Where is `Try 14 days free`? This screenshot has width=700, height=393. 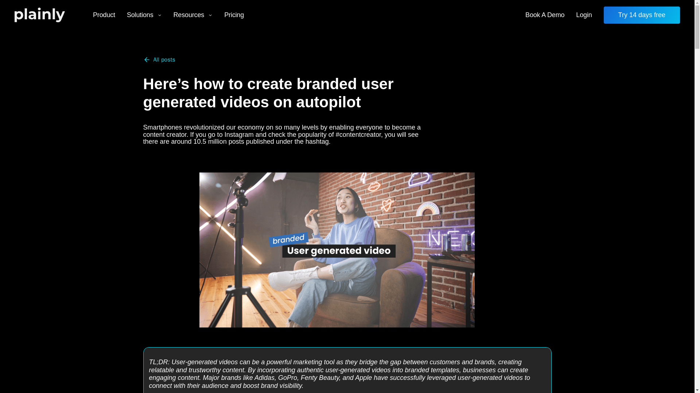
Try 14 days free is located at coordinates (642, 15).